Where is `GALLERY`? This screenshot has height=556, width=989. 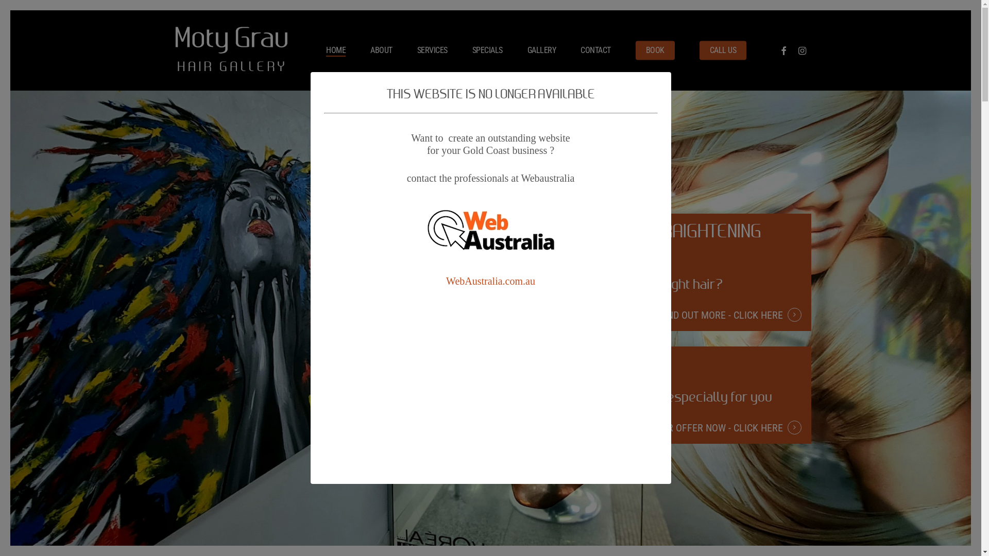 GALLERY is located at coordinates (542, 50).